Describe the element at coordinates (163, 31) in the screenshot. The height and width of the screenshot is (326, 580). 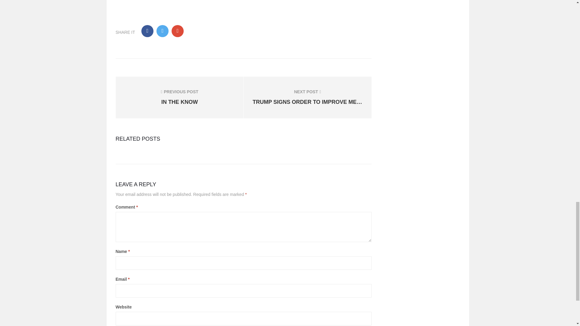
I see `Share on Twitter` at that location.